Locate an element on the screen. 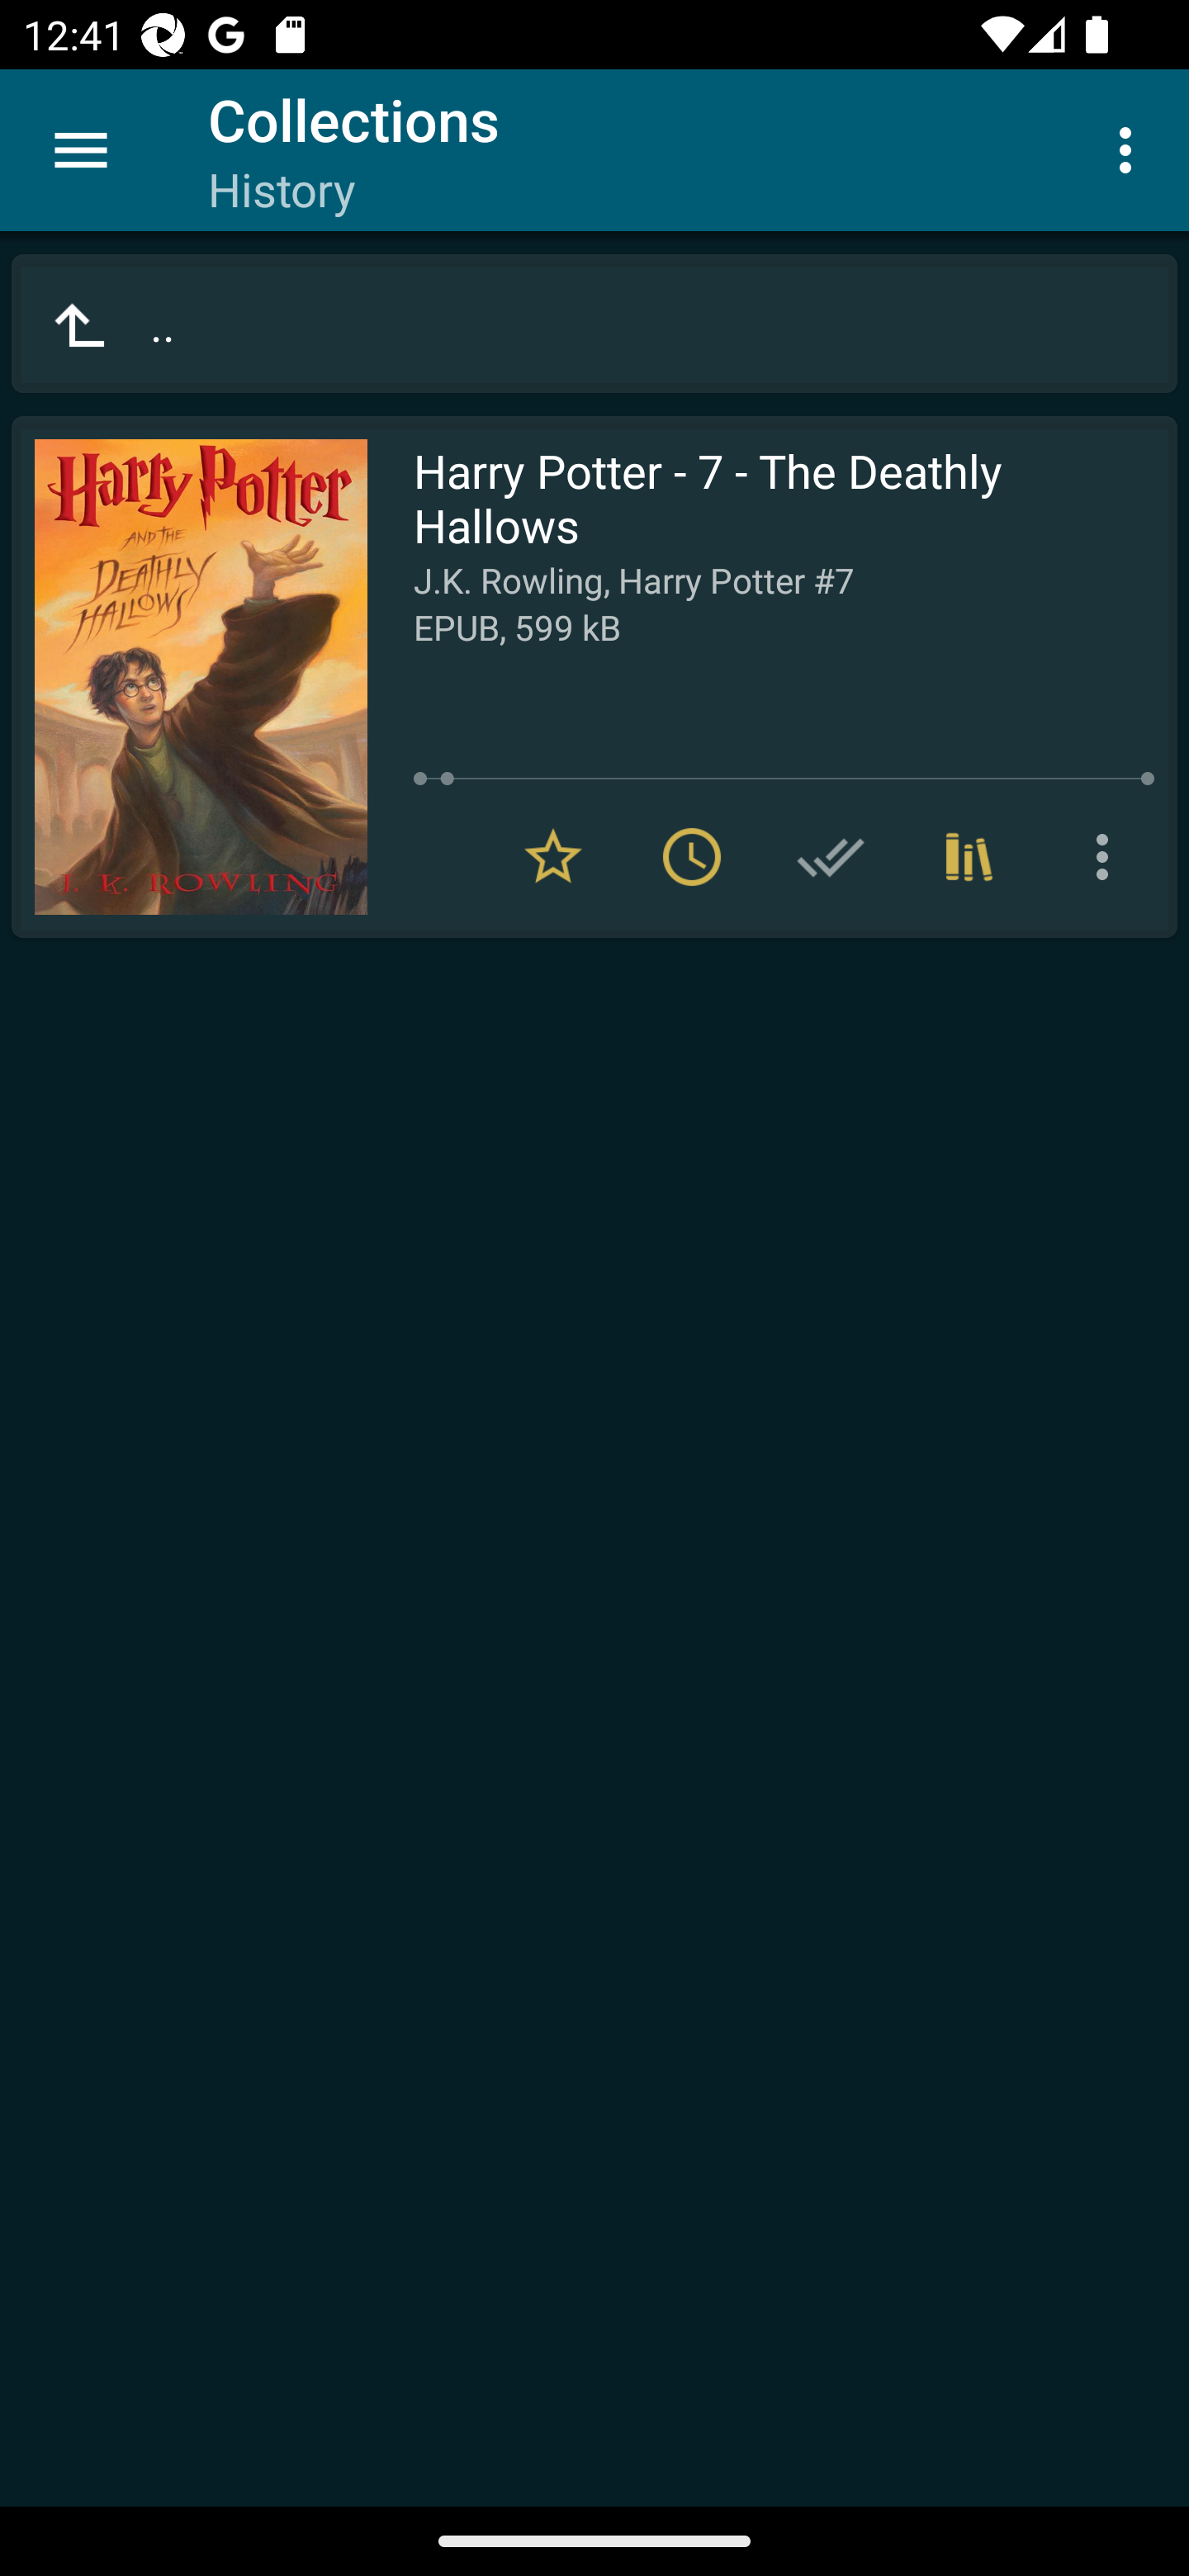 This screenshot has width=1189, height=2576. More options is located at coordinates (1108, 857).